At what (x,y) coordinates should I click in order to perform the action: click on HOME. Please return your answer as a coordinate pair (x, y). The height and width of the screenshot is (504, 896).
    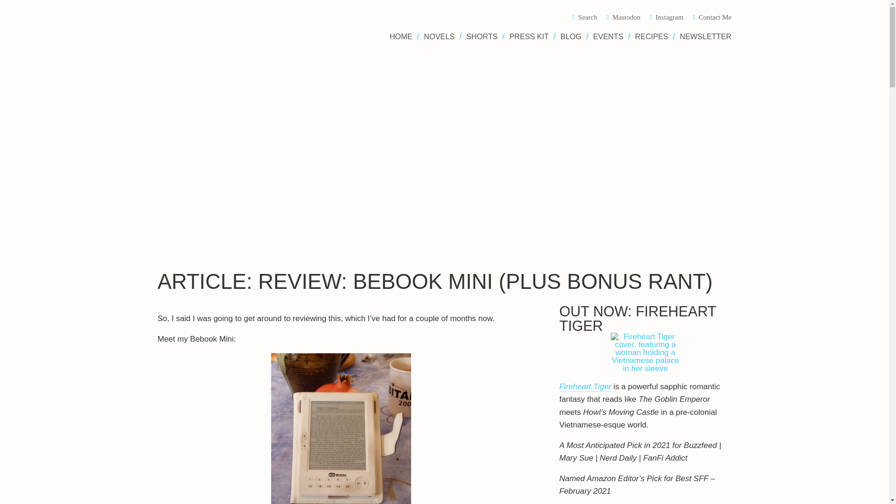
    Looking at the image, I should click on (403, 36).